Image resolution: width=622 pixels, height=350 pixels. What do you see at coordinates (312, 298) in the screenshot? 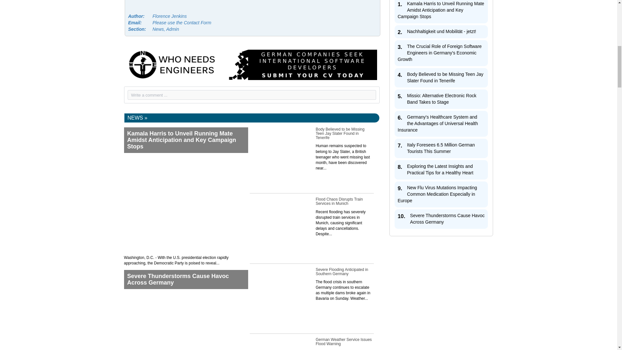
I see `Severe Flooding Anticipated in Southern Germany` at bounding box center [312, 298].